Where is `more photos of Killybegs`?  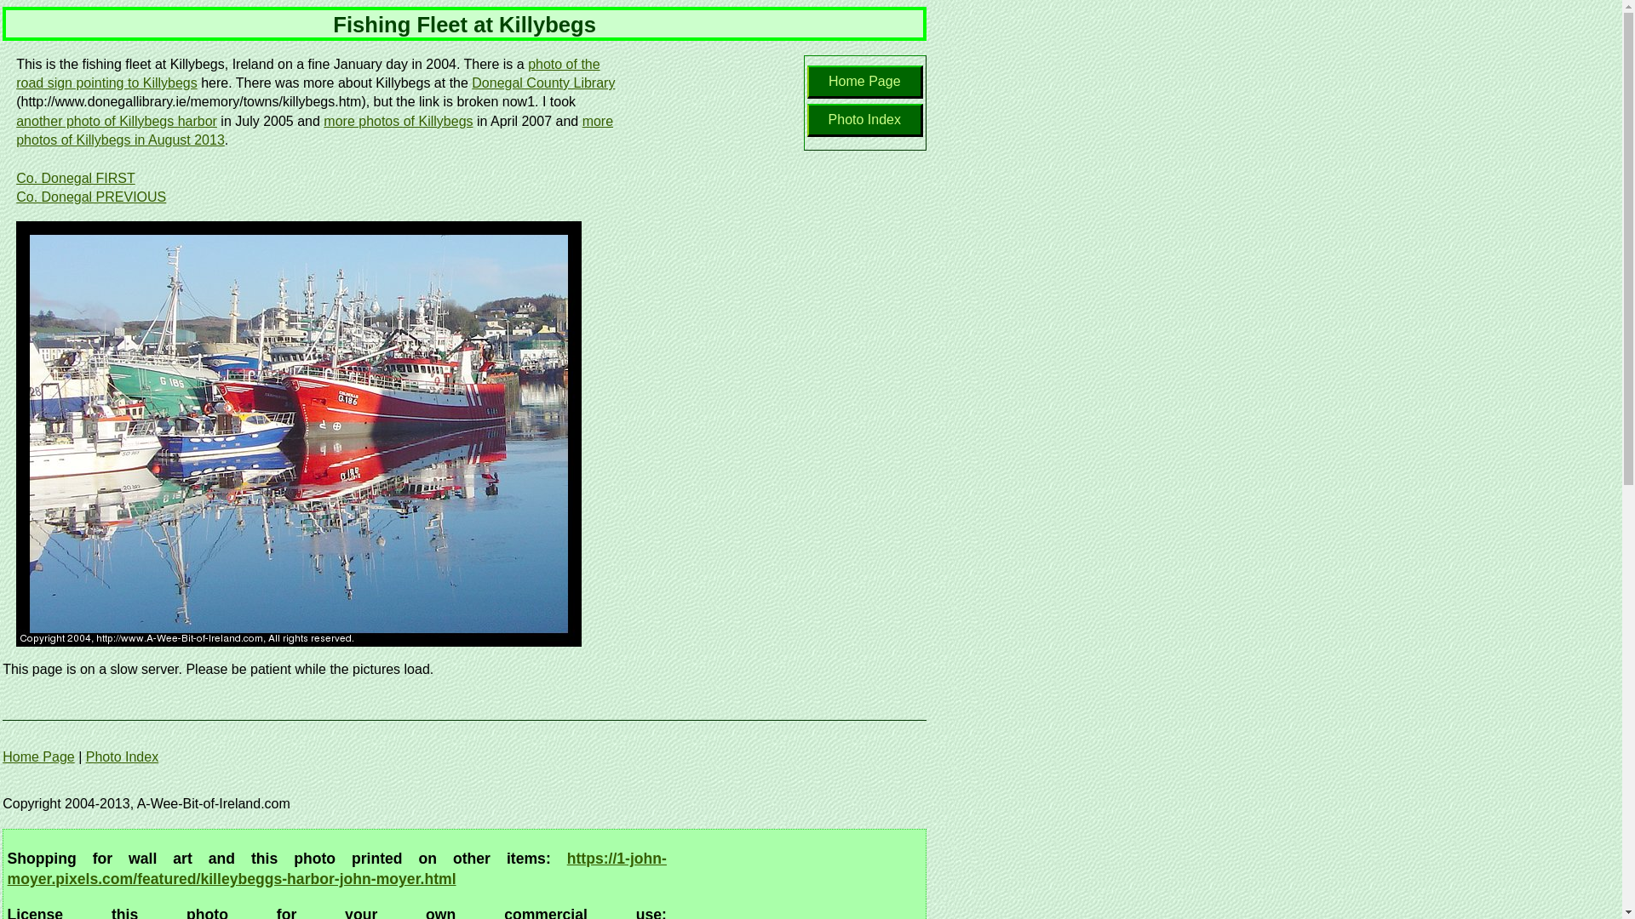
more photos of Killybegs is located at coordinates (398, 121).